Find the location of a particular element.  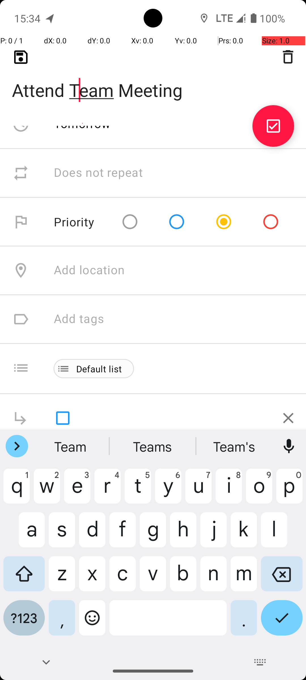

Teams is located at coordinates (153, 446).